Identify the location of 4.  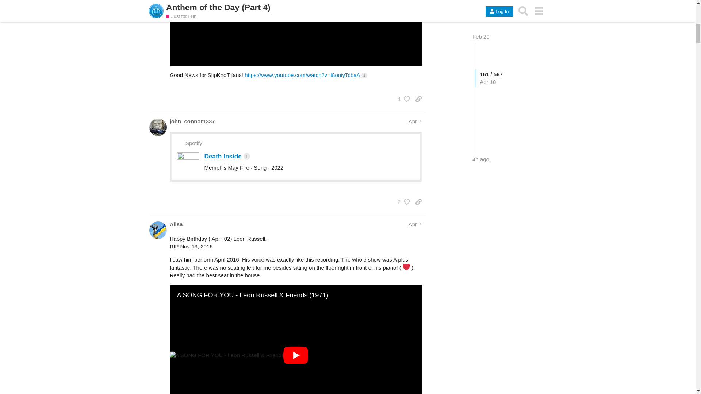
(402, 99).